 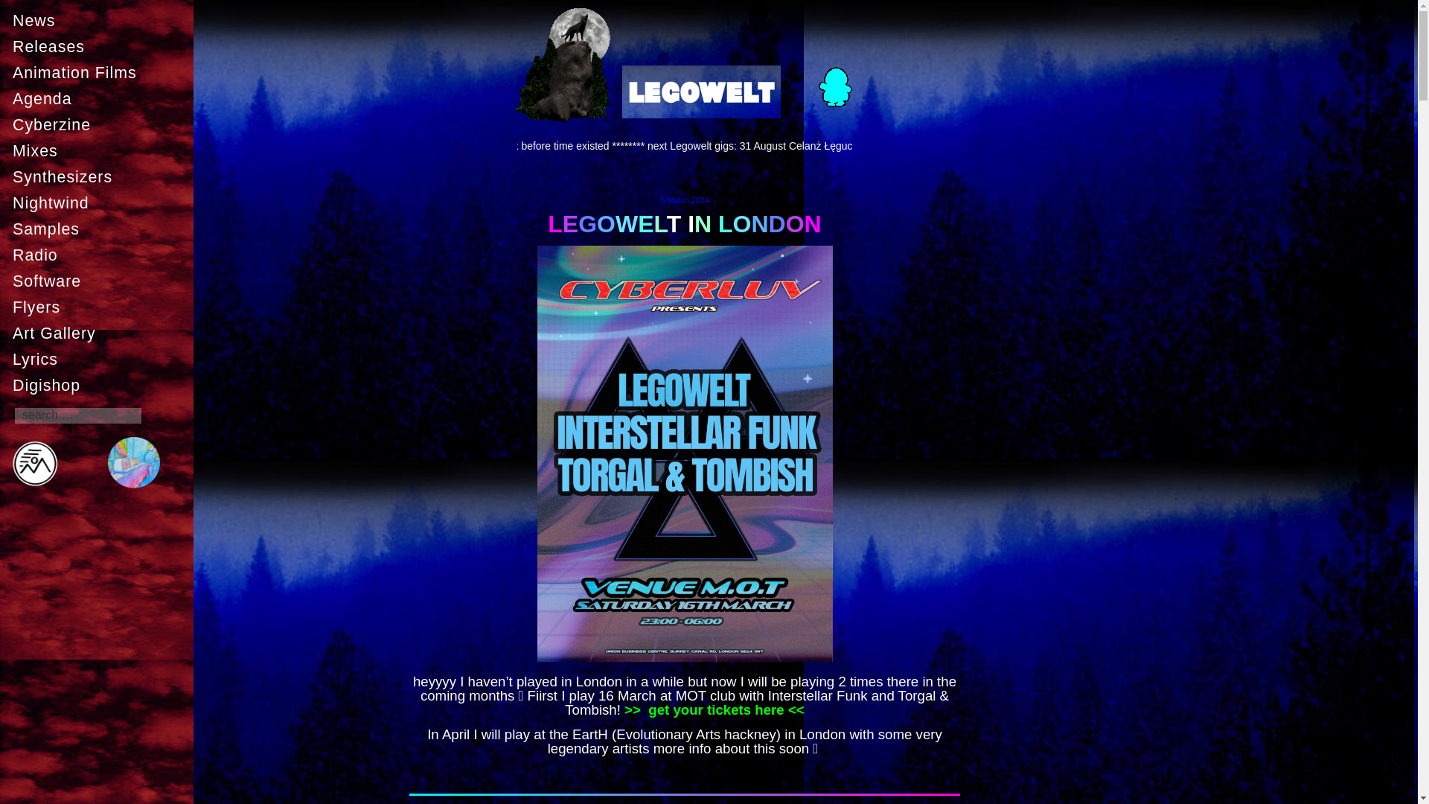 What do you see at coordinates (100, 255) in the screenshot?
I see `Radio` at bounding box center [100, 255].